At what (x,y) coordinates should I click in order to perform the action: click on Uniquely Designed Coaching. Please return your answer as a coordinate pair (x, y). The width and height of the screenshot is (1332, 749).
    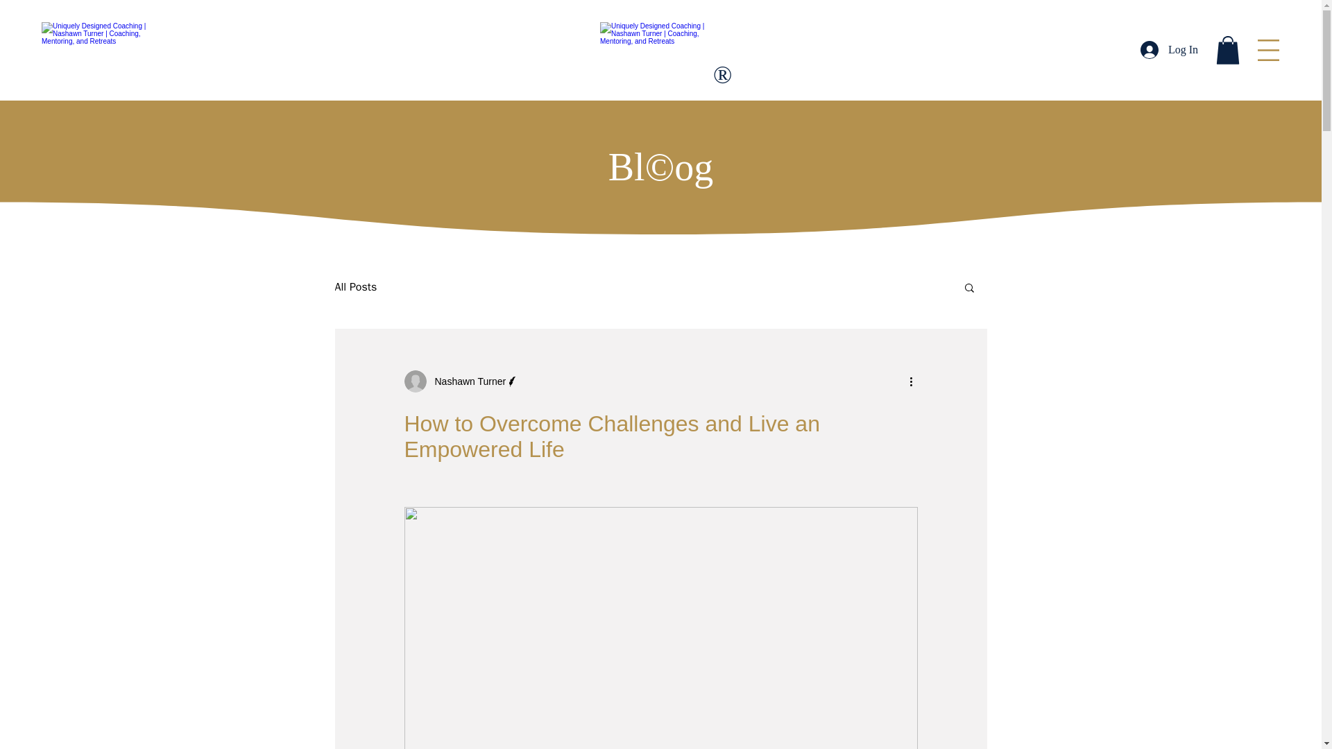
    Looking at the image, I should click on (97, 50).